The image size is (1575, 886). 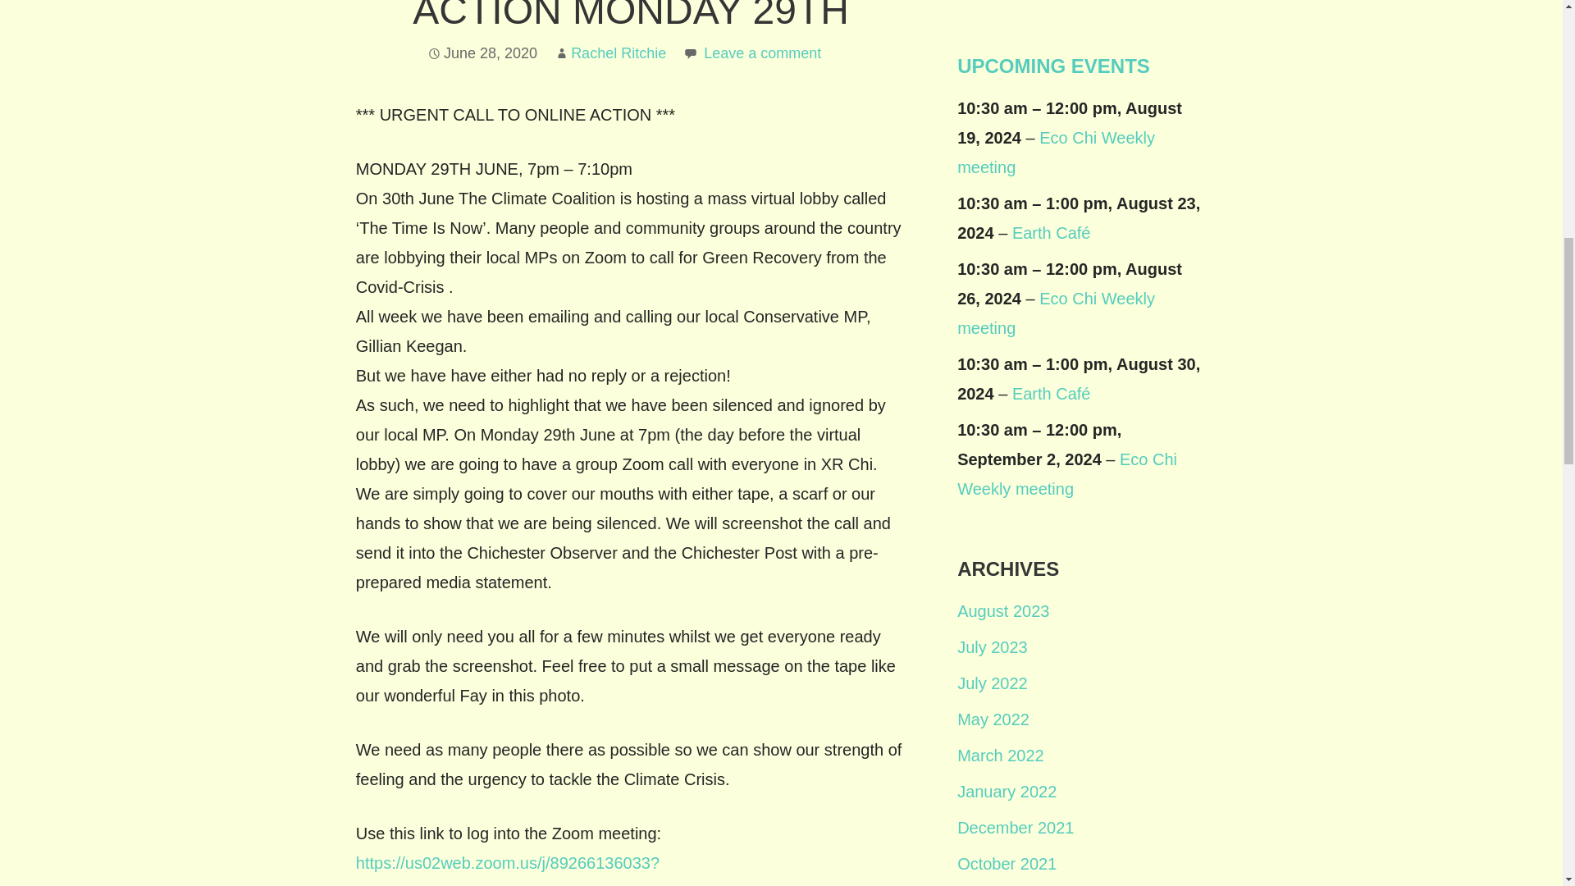 I want to click on August 2023, so click(x=1002, y=611).